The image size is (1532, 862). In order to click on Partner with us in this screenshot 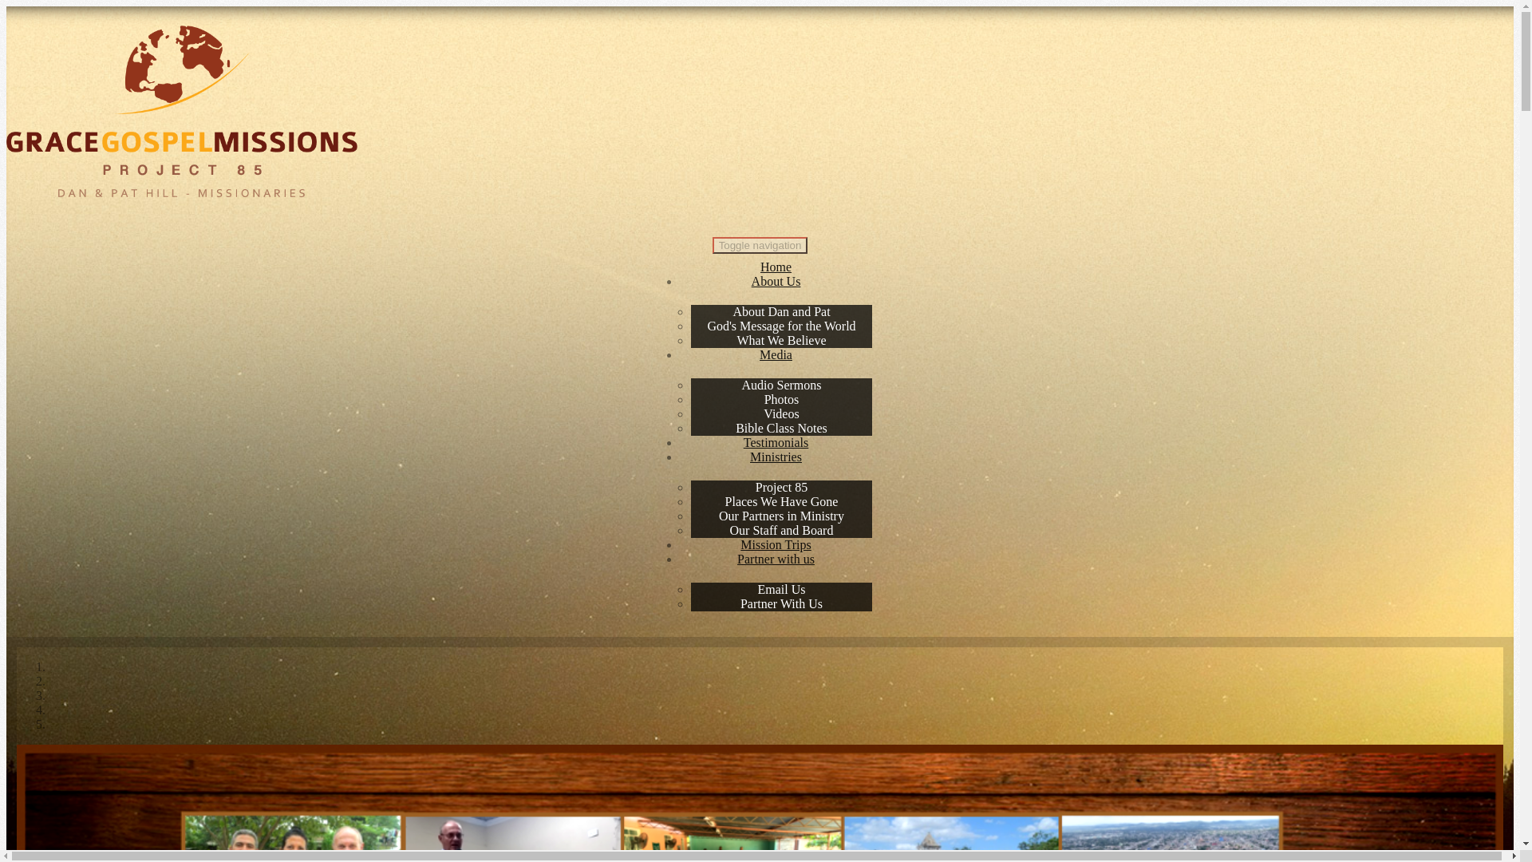, I will do `click(776, 559)`.